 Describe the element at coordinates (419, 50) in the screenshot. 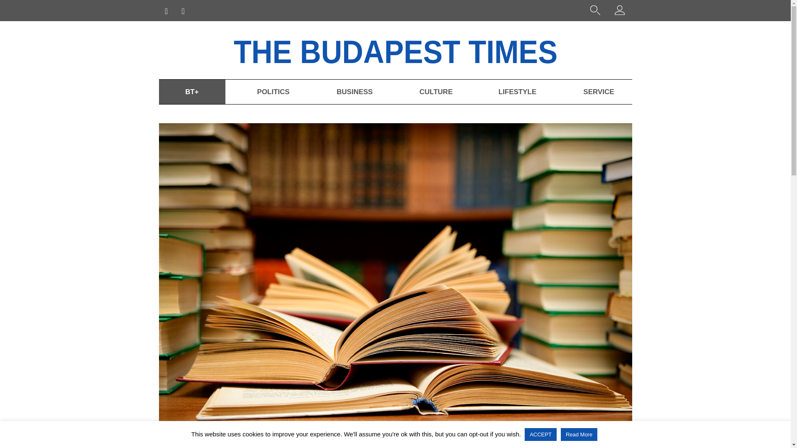

I see `THE BUDAPEST TIMES` at that location.